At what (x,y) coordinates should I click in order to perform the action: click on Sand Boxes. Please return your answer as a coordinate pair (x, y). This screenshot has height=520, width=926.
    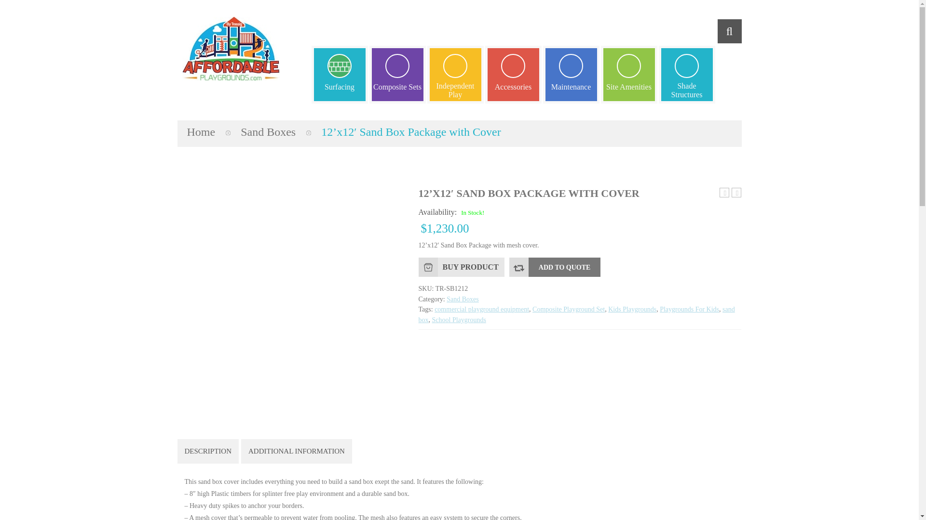
    Looking at the image, I should click on (268, 132).